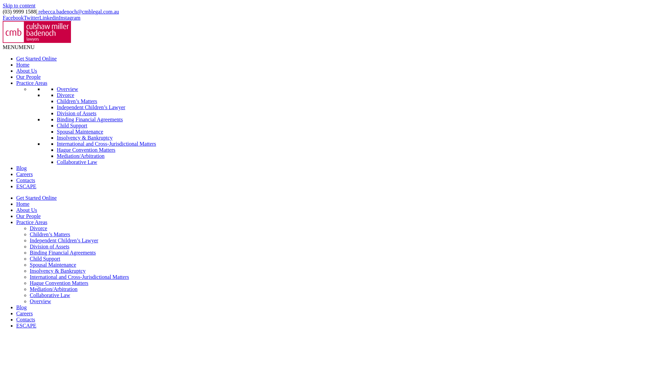 This screenshot has height=365, width=649. What do you see at coordinates (26, 180) in the screenshot?
I see `Contacts` at bounding box center [26, 180].